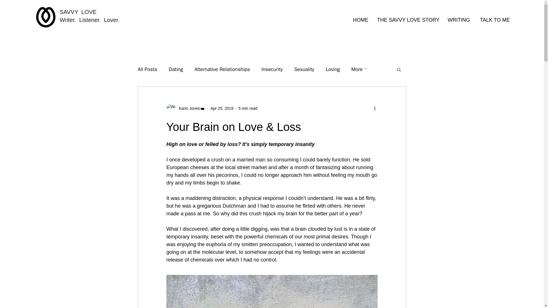 The width and height of the screenshot is (548, 308). What do you see at coordinates (176, 69) in the screenshot?
I see `Dating` at bounding box center [176, 69].